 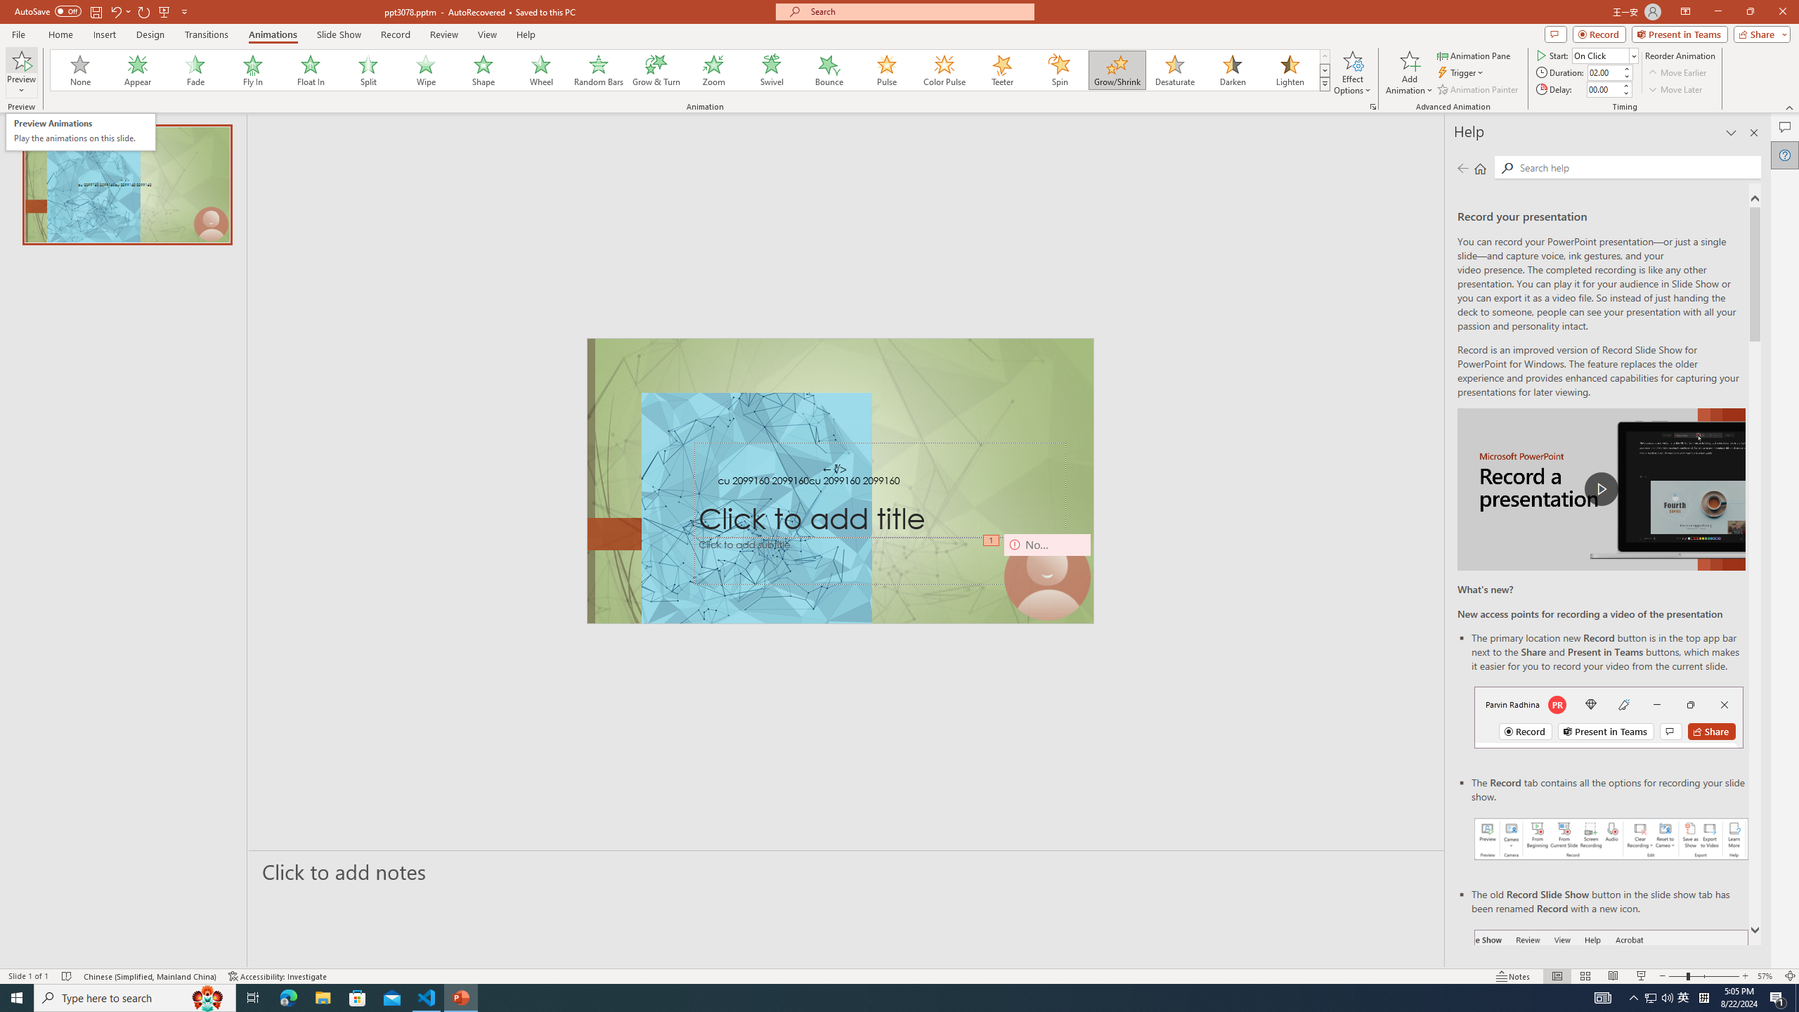 I want to click on Title TextBox, so click(x=881, y=491).